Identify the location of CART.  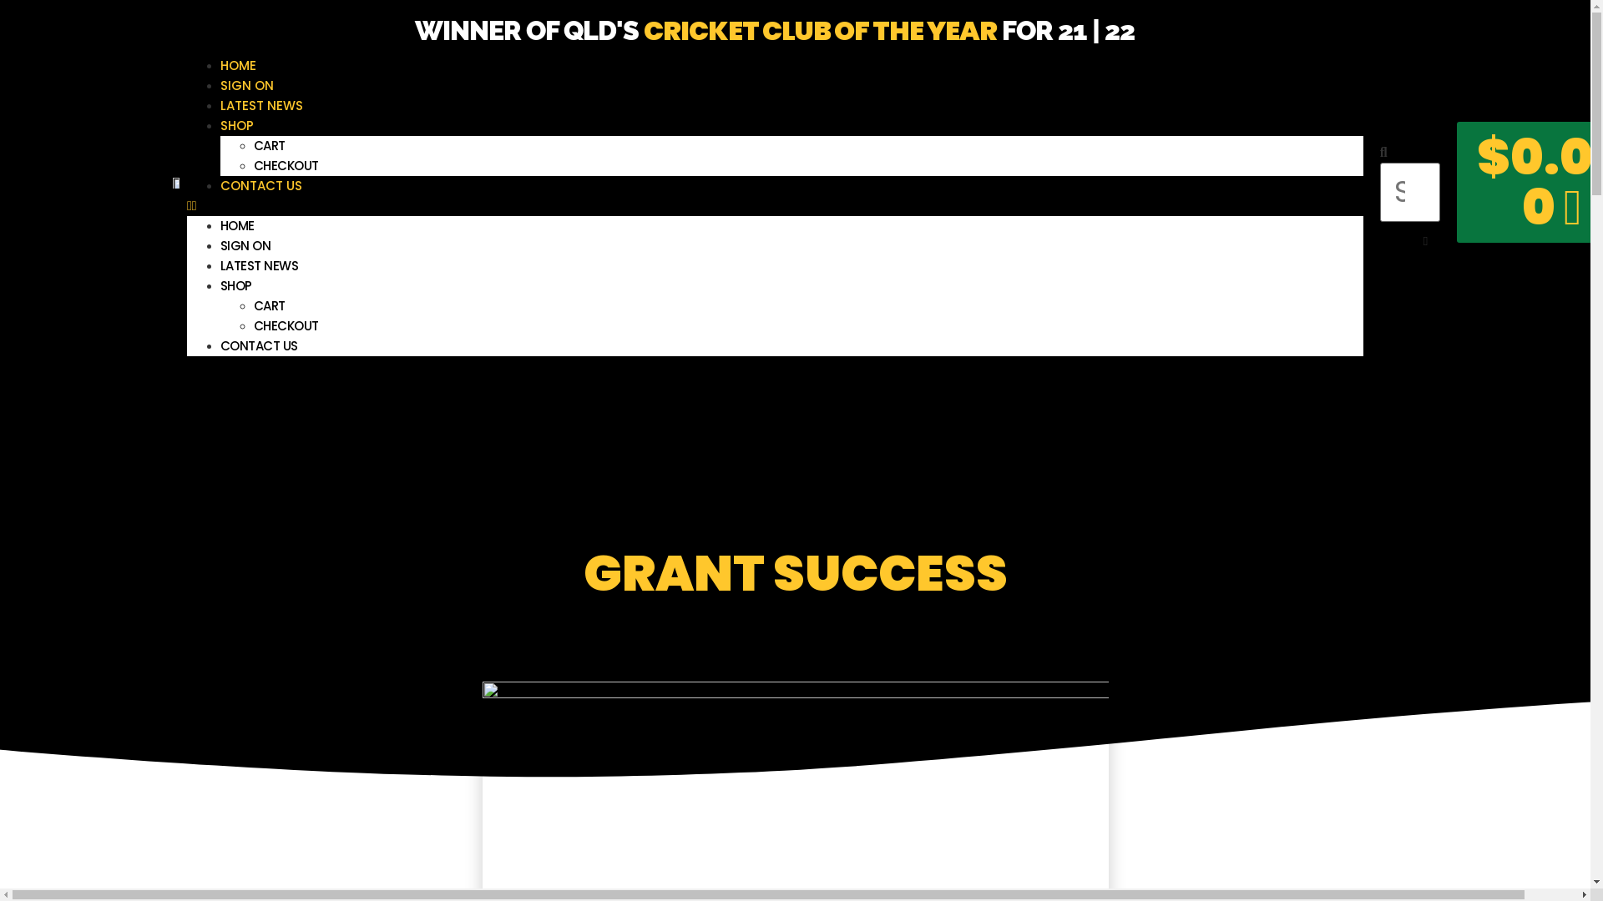
(270, 145).